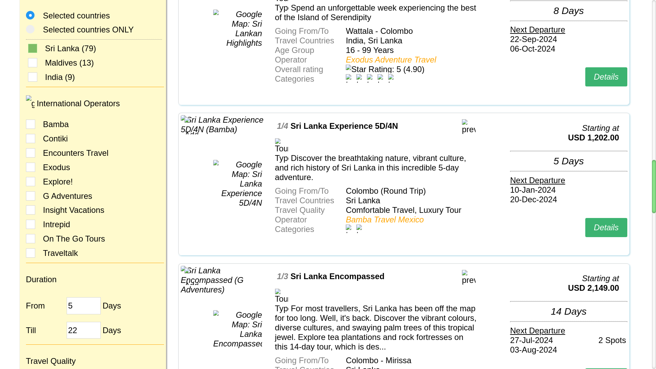  Describe the element at coordinates (606, 77) in the screenshot. I see `Details` at that location.